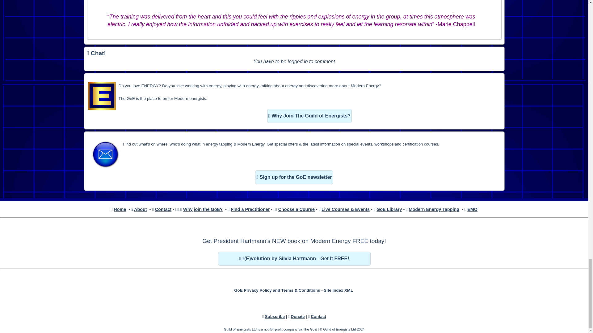 The image size is (593, 333). What do you see at coordinates (105, 154) in the screenshot?
I see `GoE Newsletter` at bounding box center [105, 154].